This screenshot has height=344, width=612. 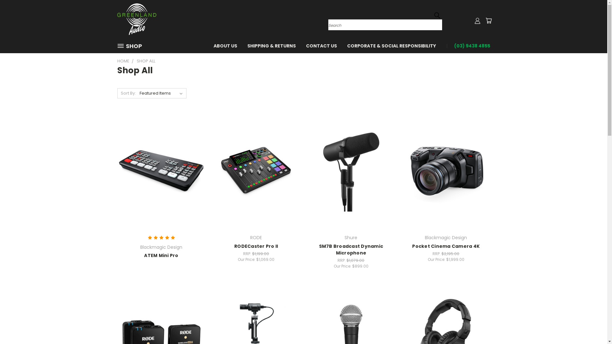 I want to click on SHOP, so click(x=132, y=46).